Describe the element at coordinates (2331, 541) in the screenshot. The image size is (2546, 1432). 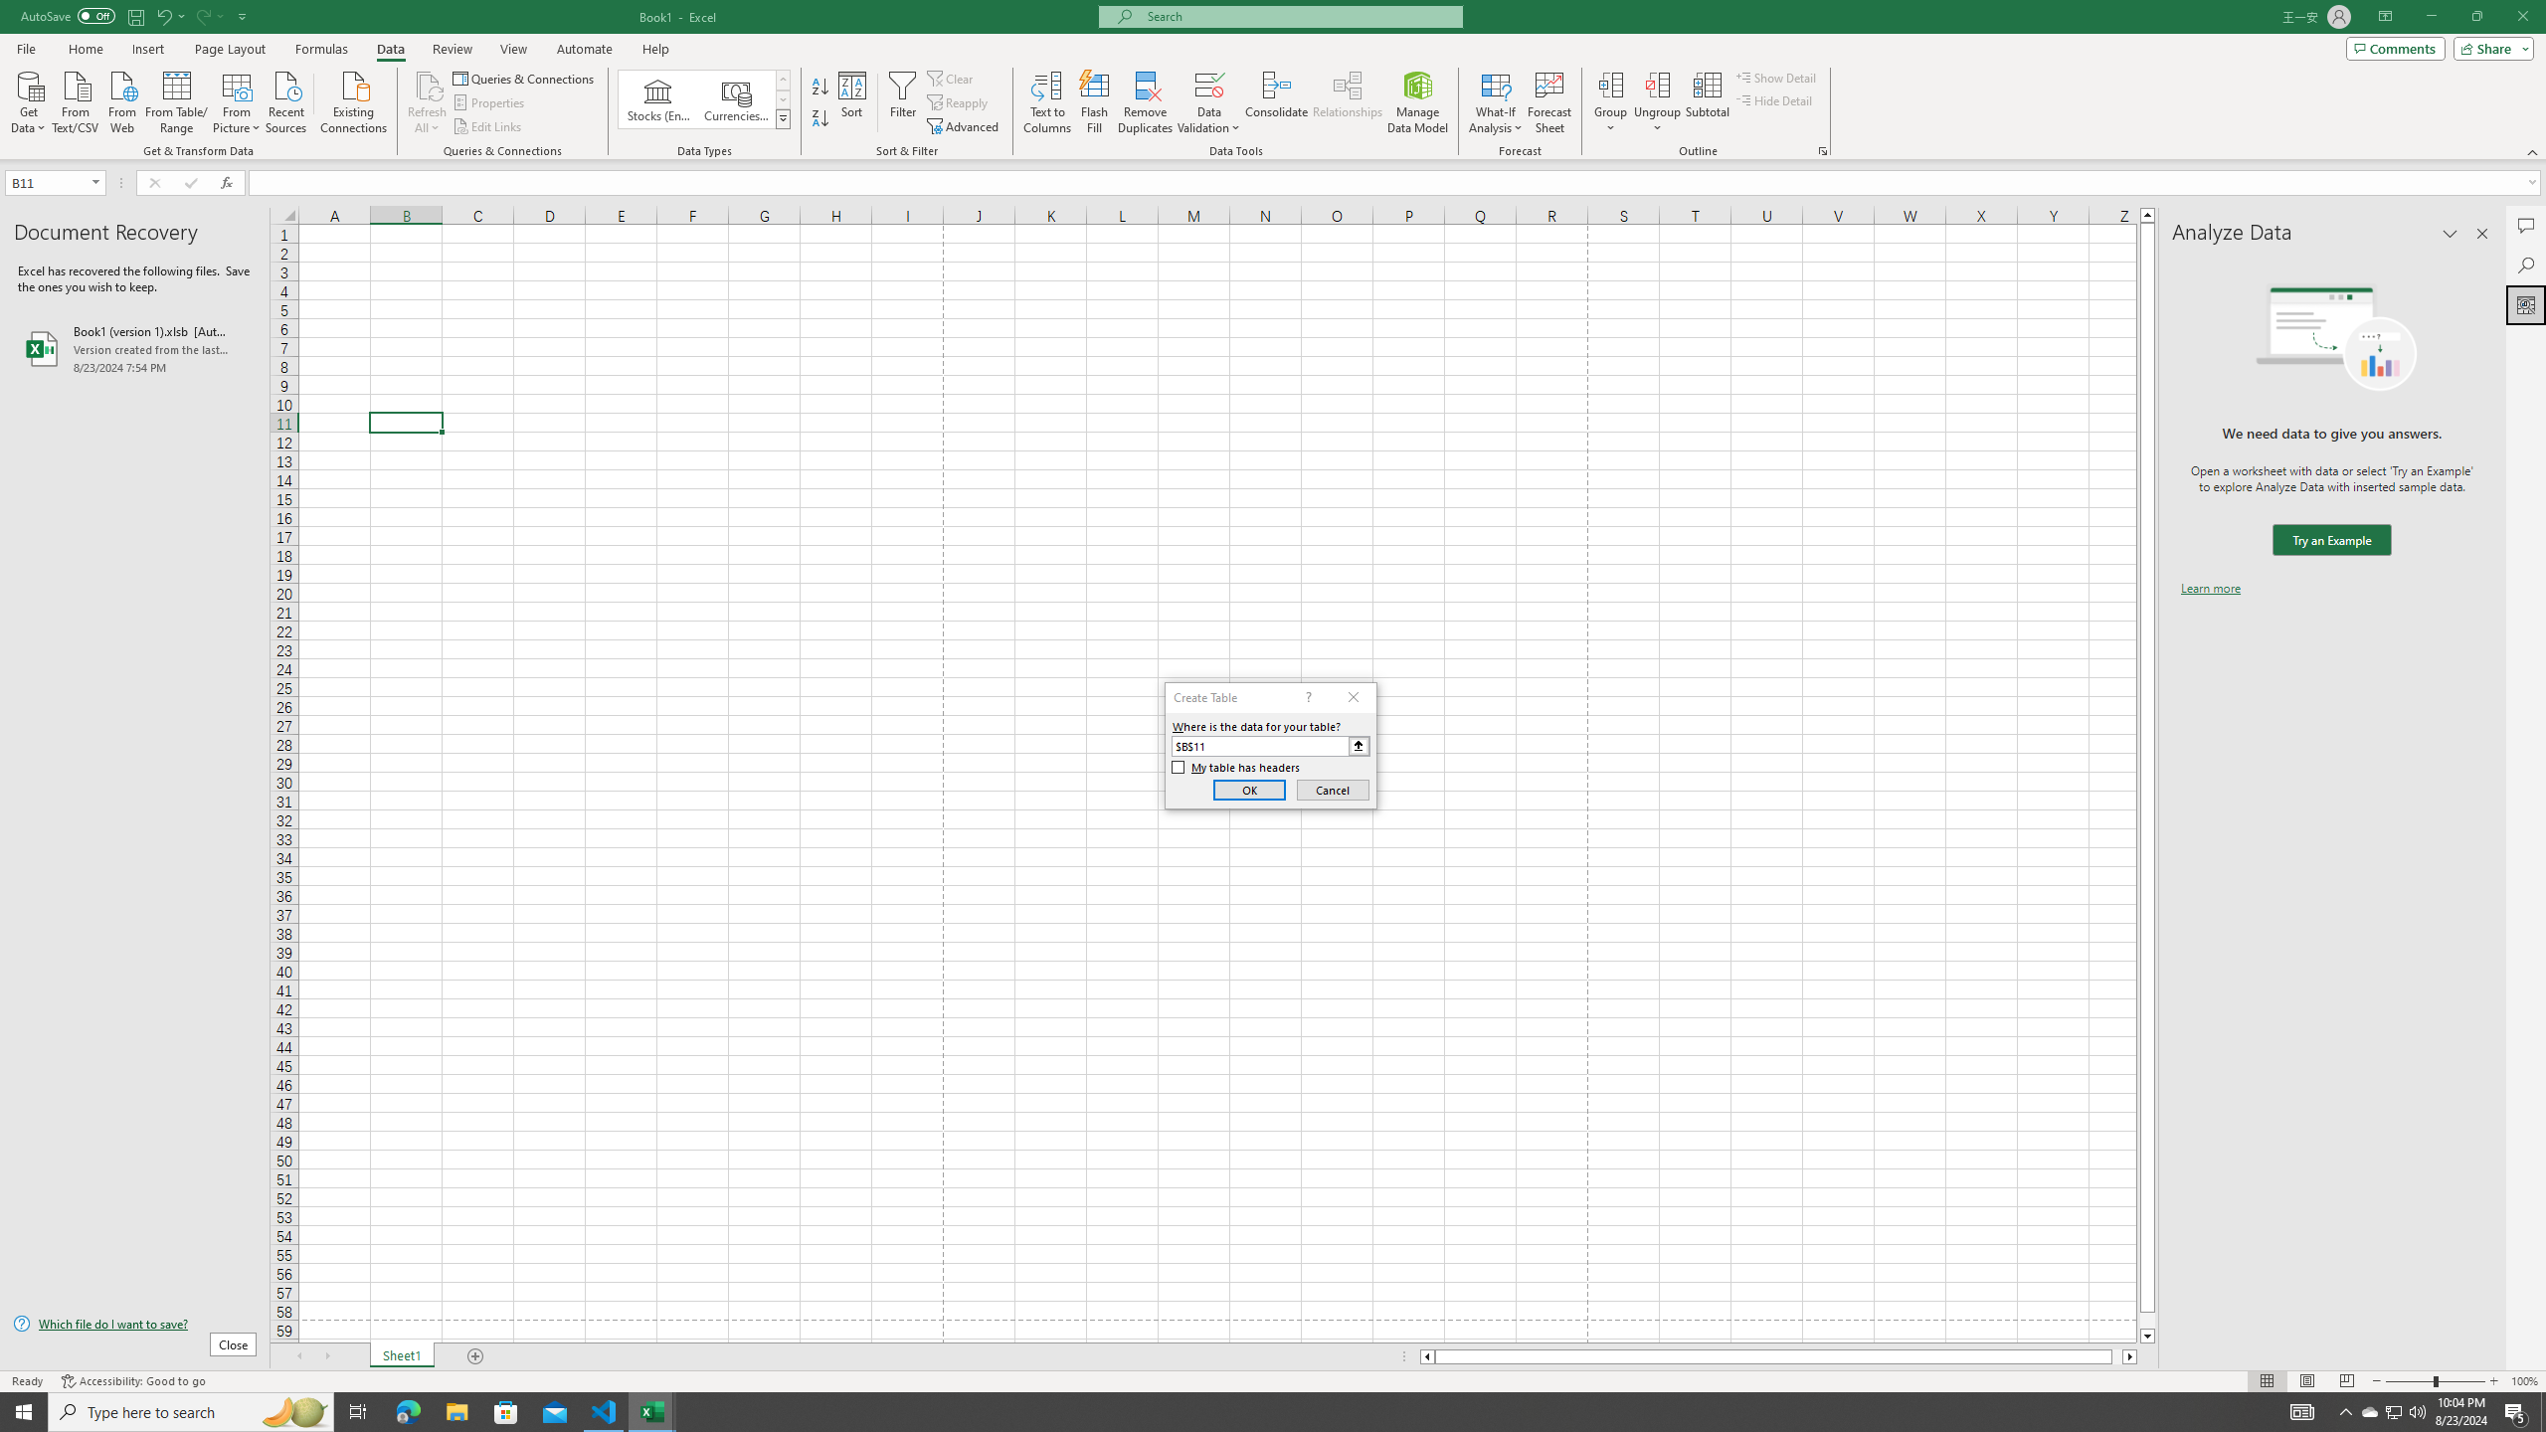
I see `We need data to give you answers. Try an Example` at that location.